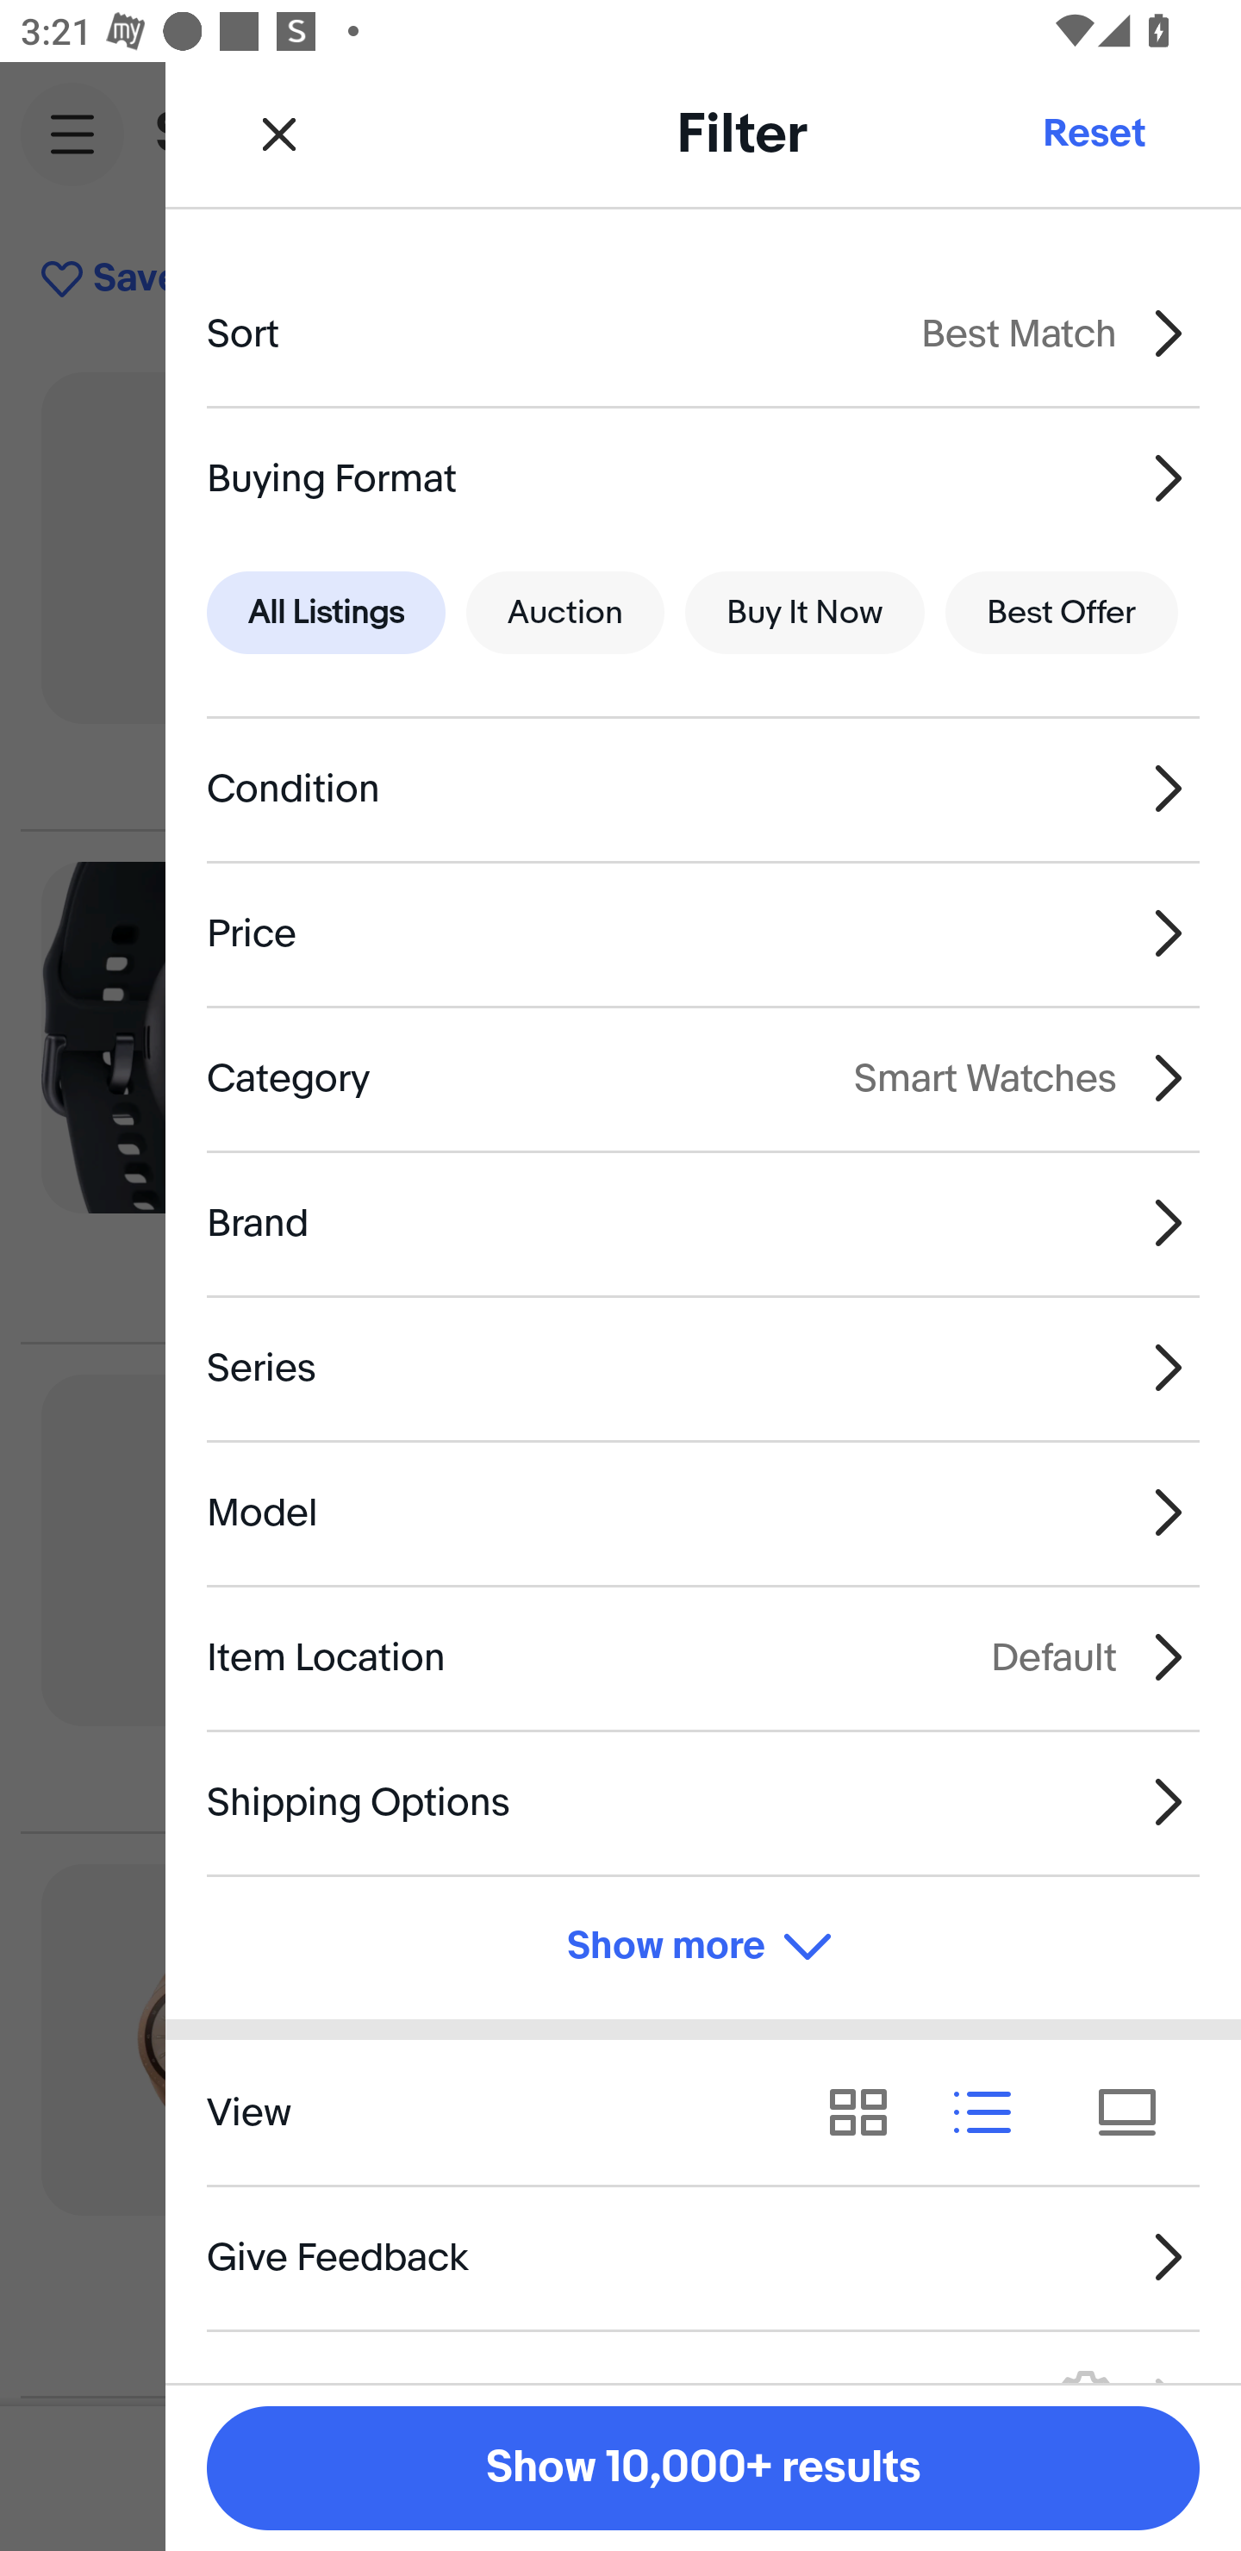  Describe the element at coordinates (703, 1513) in the screenshot. I see `Model` at that location.